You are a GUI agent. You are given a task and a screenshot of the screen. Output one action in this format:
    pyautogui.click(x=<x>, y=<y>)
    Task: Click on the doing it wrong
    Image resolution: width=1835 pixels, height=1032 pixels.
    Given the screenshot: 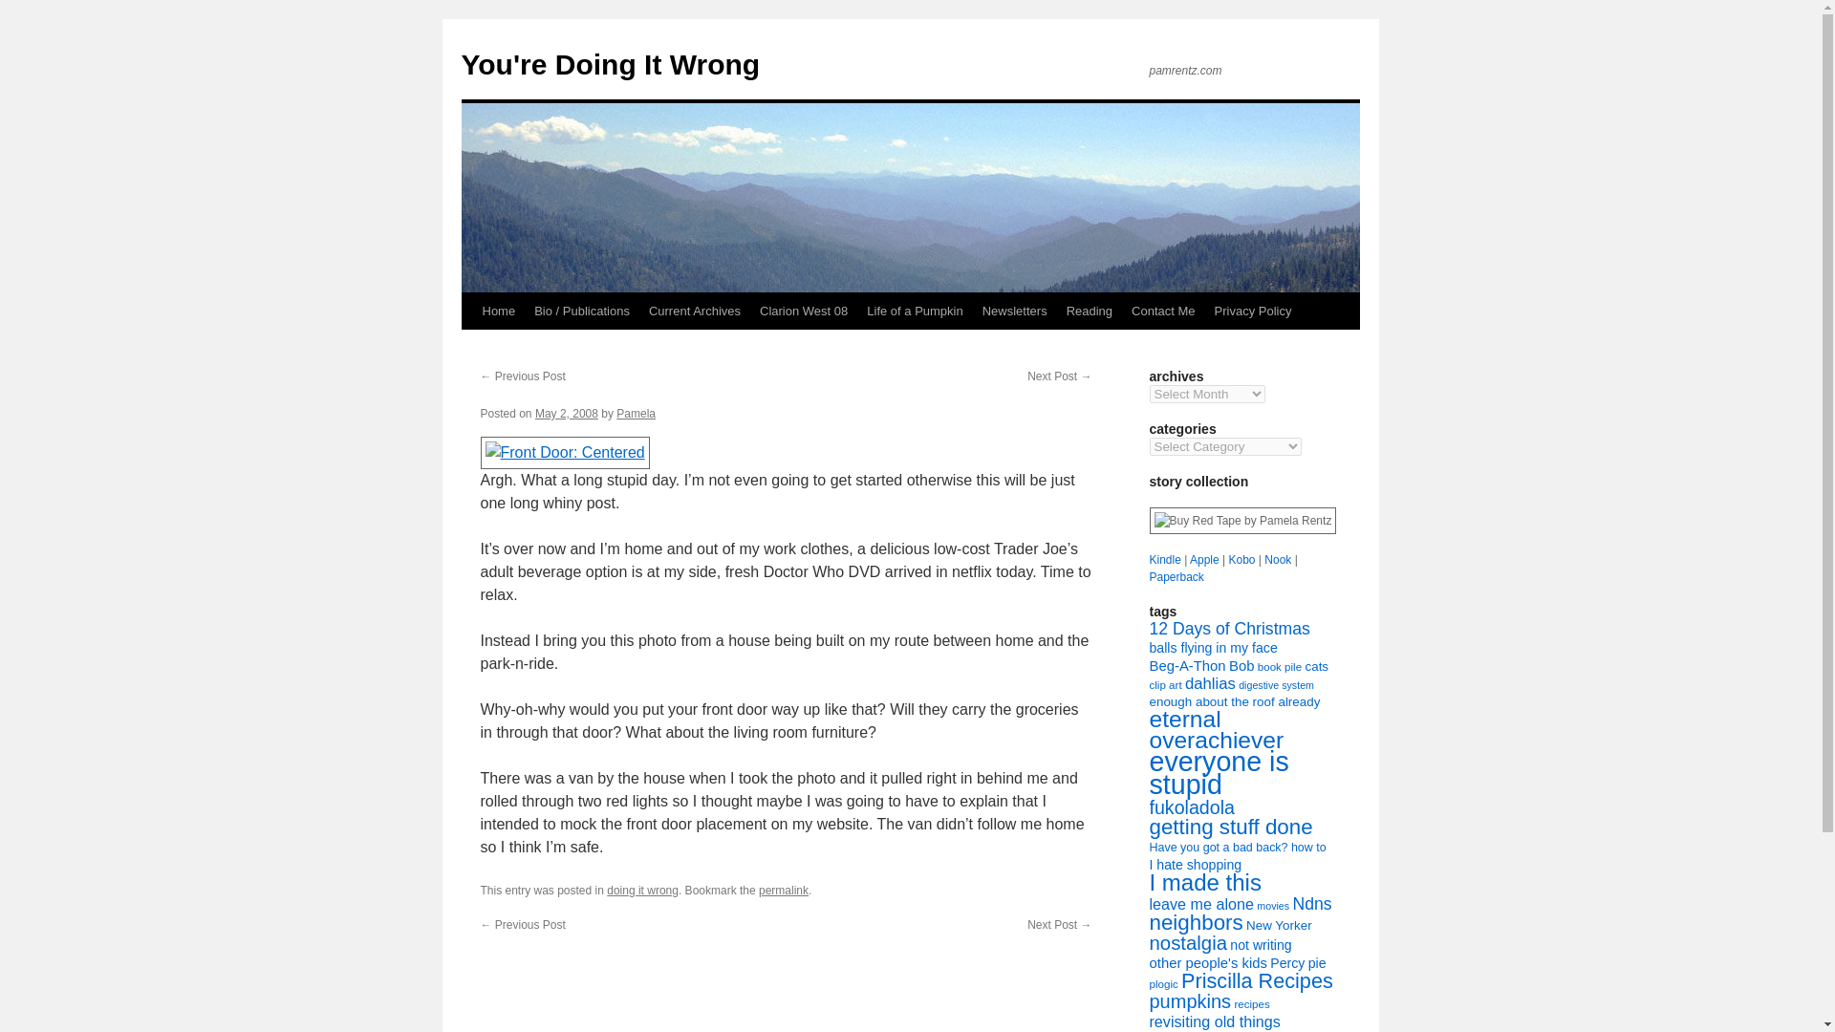 What is the action you would take?
    pyautogui.click(x=642, y=890)
    